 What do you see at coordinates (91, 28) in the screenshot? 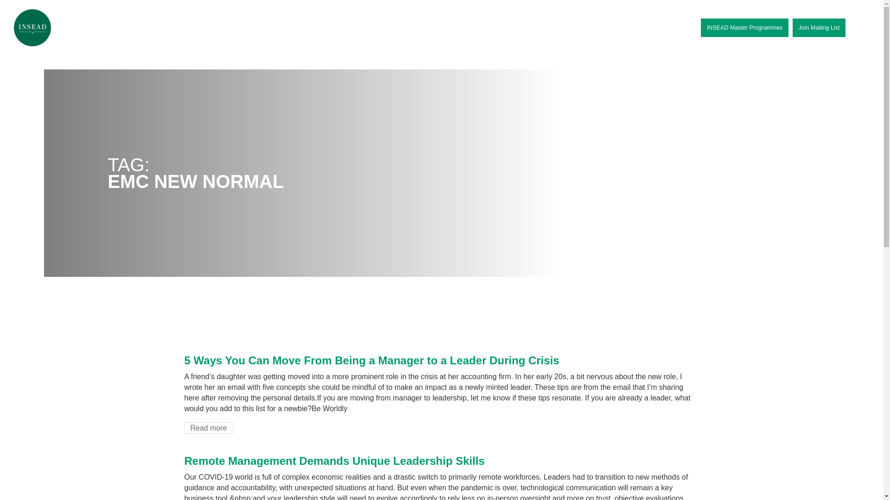
I see `LIMITLESS` at bounding box center [91, 28].